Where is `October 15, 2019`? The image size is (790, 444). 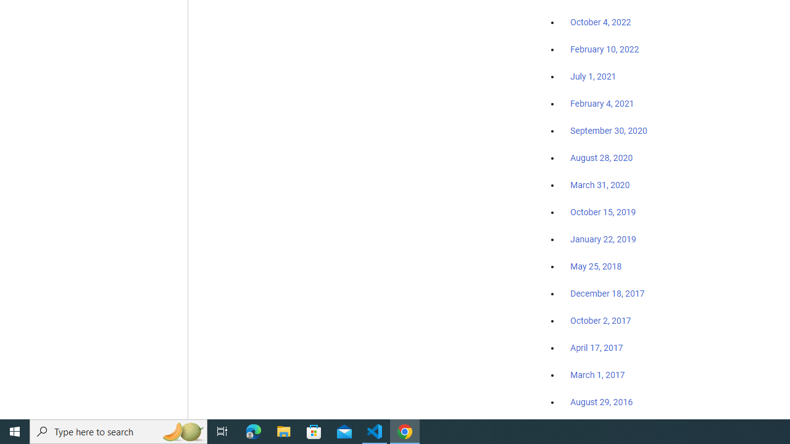 October 15, 2019 is located at coordinates (603, 212).